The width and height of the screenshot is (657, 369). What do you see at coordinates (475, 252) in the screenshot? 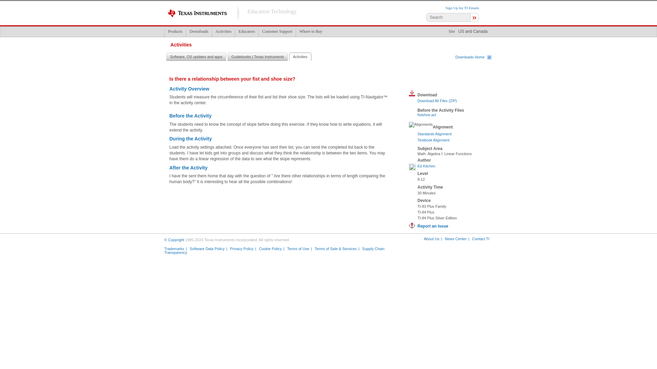
I see `Pinterest` at bounding box center [475, 252].